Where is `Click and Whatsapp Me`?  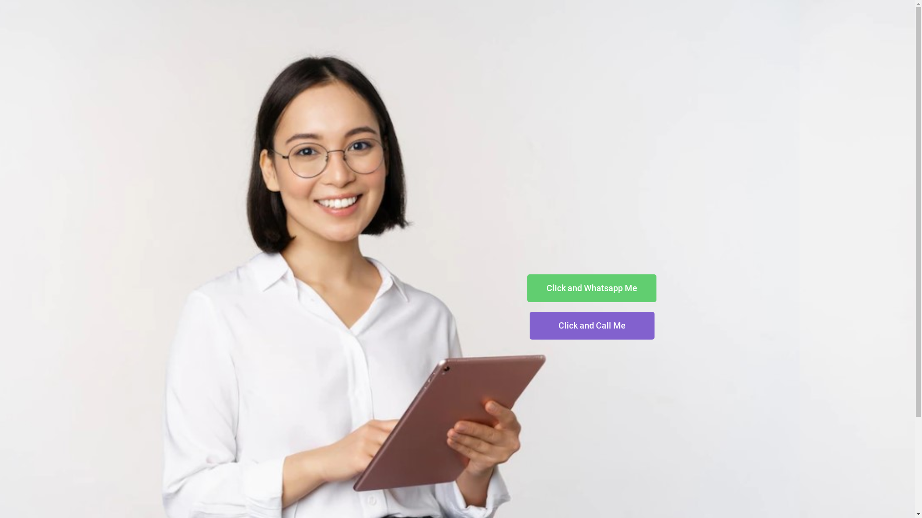
Click and Whatsapp Me is located at coordinates (592, 288).